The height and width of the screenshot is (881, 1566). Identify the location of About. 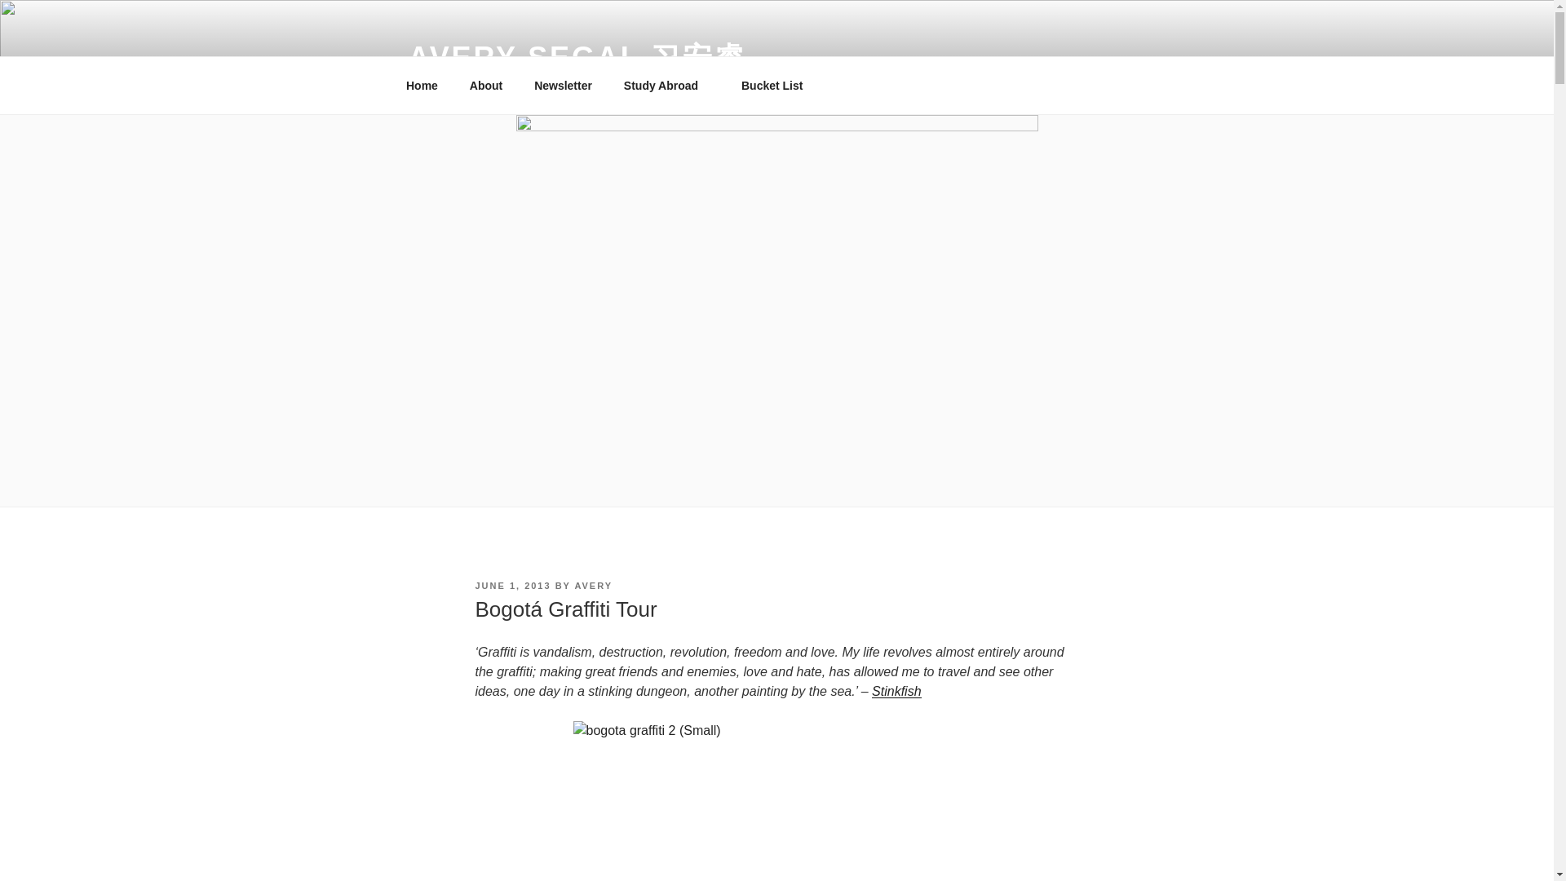
(486, 85).